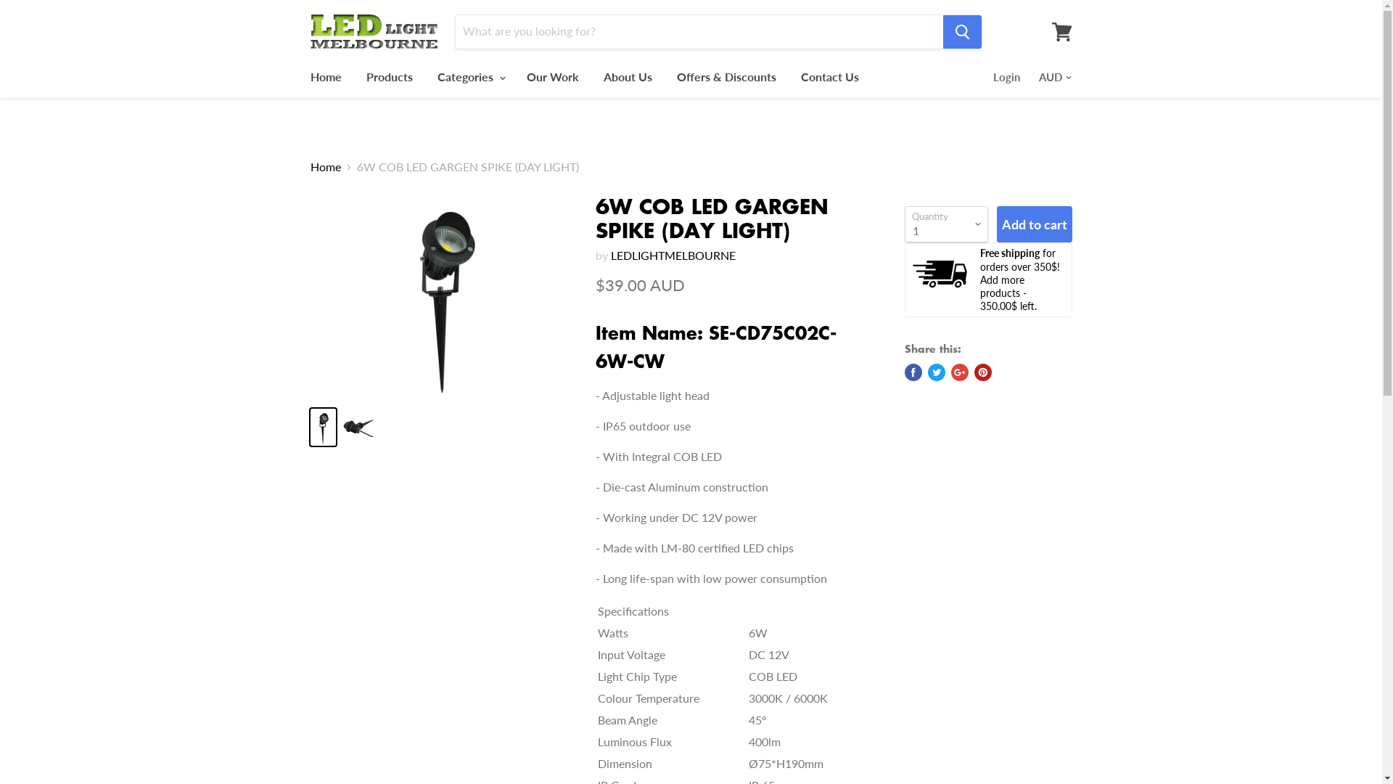 The width and height of the screenshot is (1393, 784). What do you see at coordinates (829, 77) in the screenshot?
I see `Contact Us` at bounding box center [829, 77].